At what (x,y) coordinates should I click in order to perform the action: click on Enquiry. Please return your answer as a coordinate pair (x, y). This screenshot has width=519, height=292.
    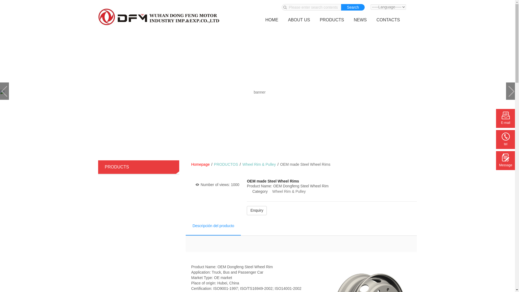
    Looking at the image, I should click on (257, 211).